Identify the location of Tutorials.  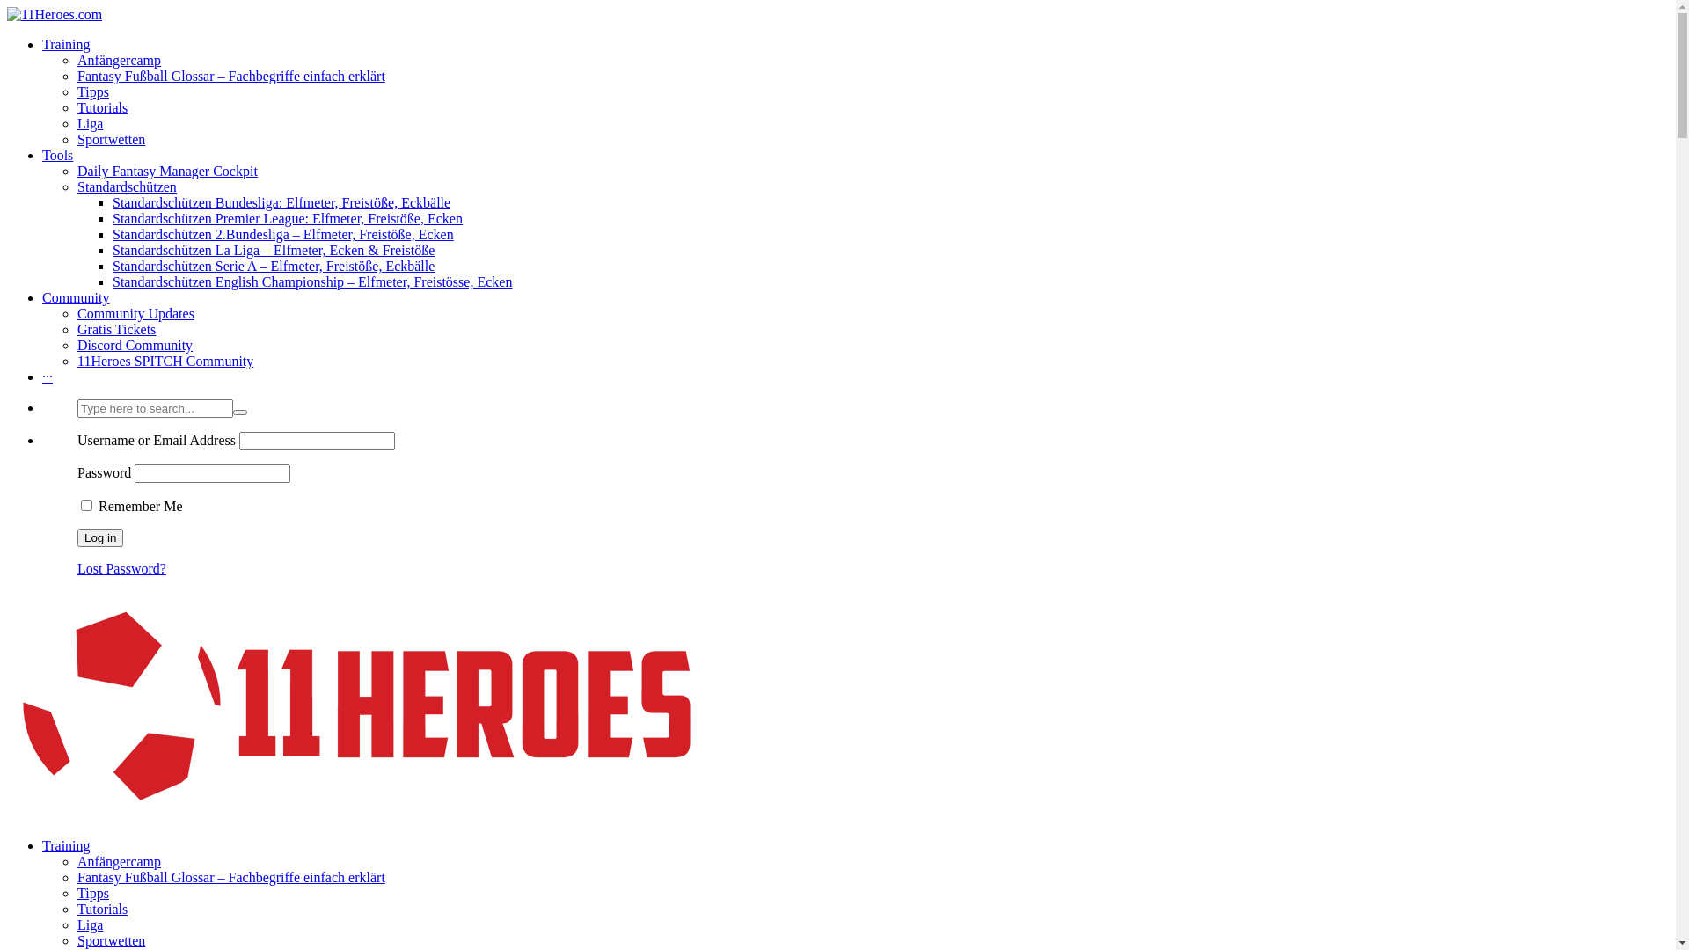
(102, 910).